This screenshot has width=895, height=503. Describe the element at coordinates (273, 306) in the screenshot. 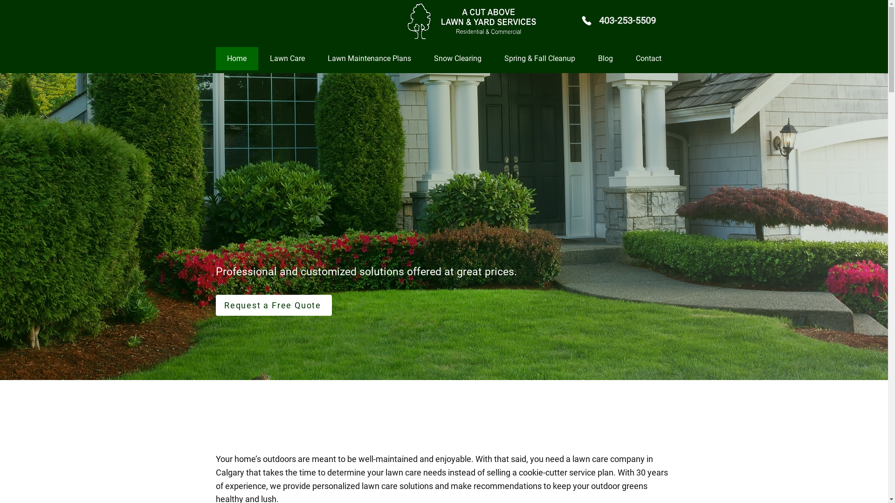

I see `Request a Free Quote` at that location.